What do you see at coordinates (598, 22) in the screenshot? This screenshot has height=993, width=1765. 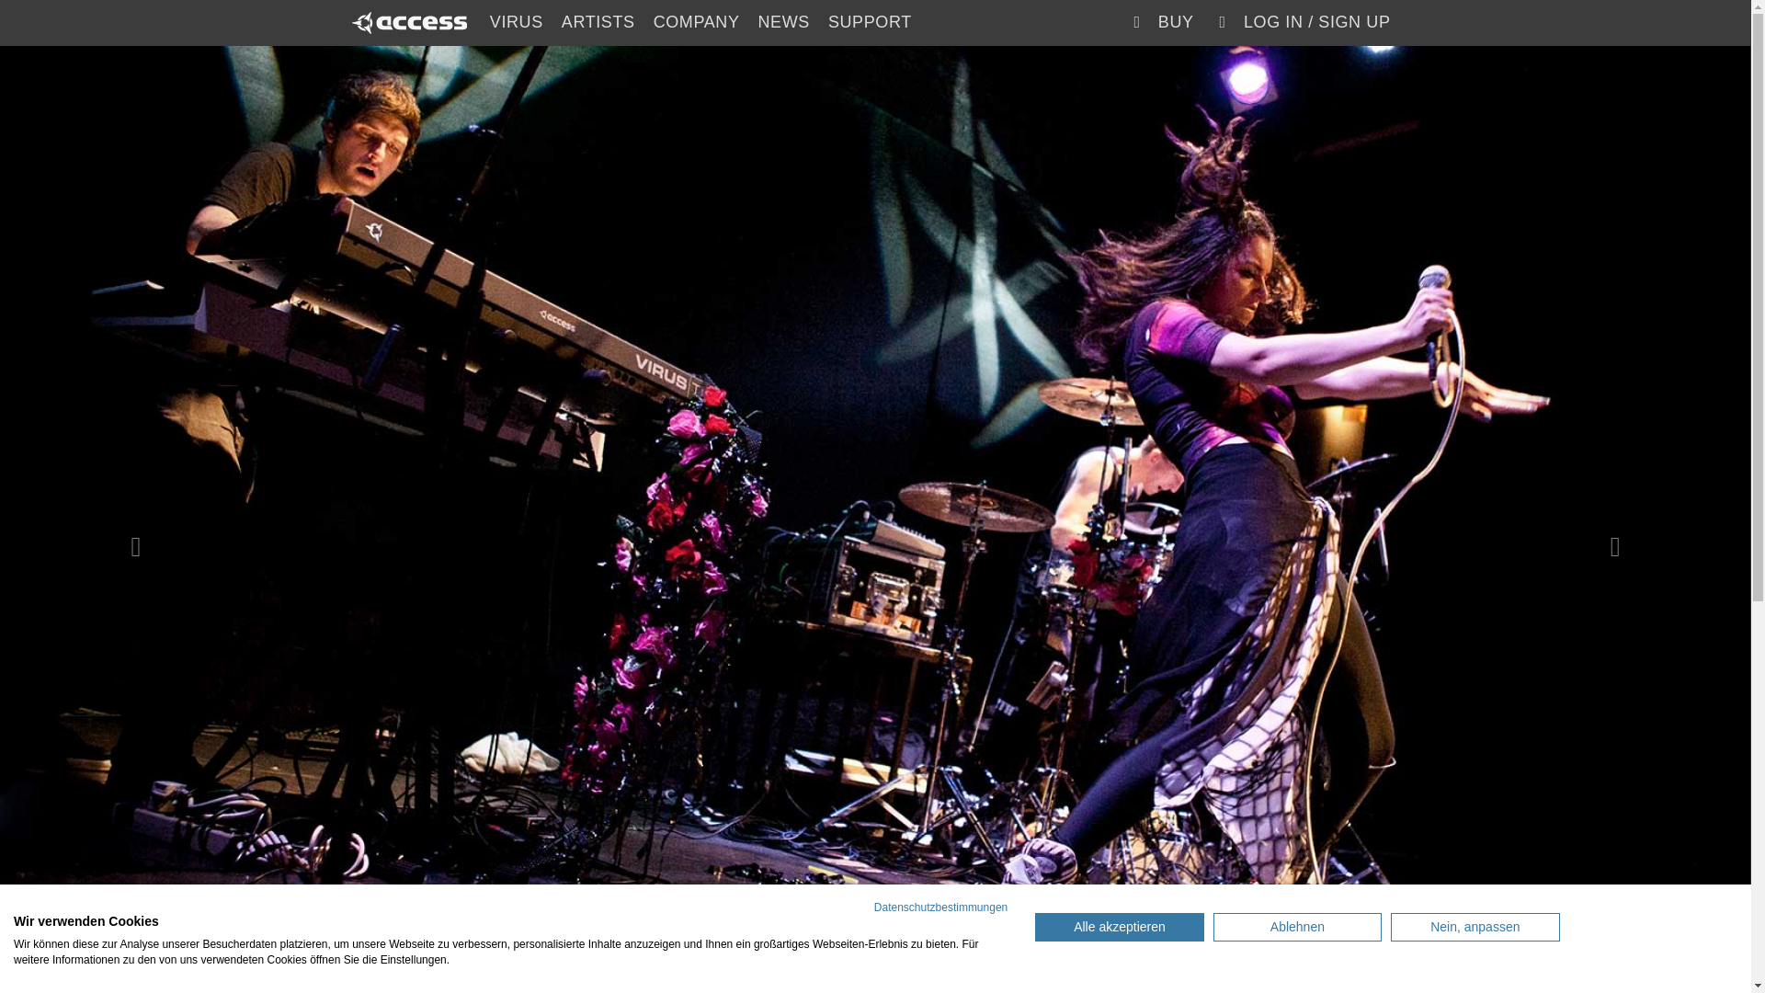 I see `ARTISTS` at bounding box center [598, 22].